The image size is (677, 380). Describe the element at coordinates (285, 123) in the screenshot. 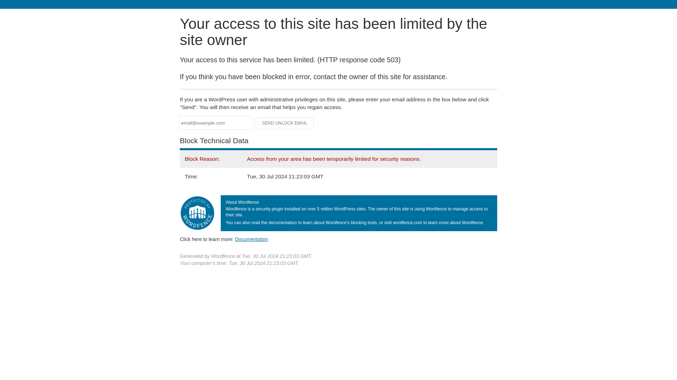

I see `Send Unlock Email` at that location.